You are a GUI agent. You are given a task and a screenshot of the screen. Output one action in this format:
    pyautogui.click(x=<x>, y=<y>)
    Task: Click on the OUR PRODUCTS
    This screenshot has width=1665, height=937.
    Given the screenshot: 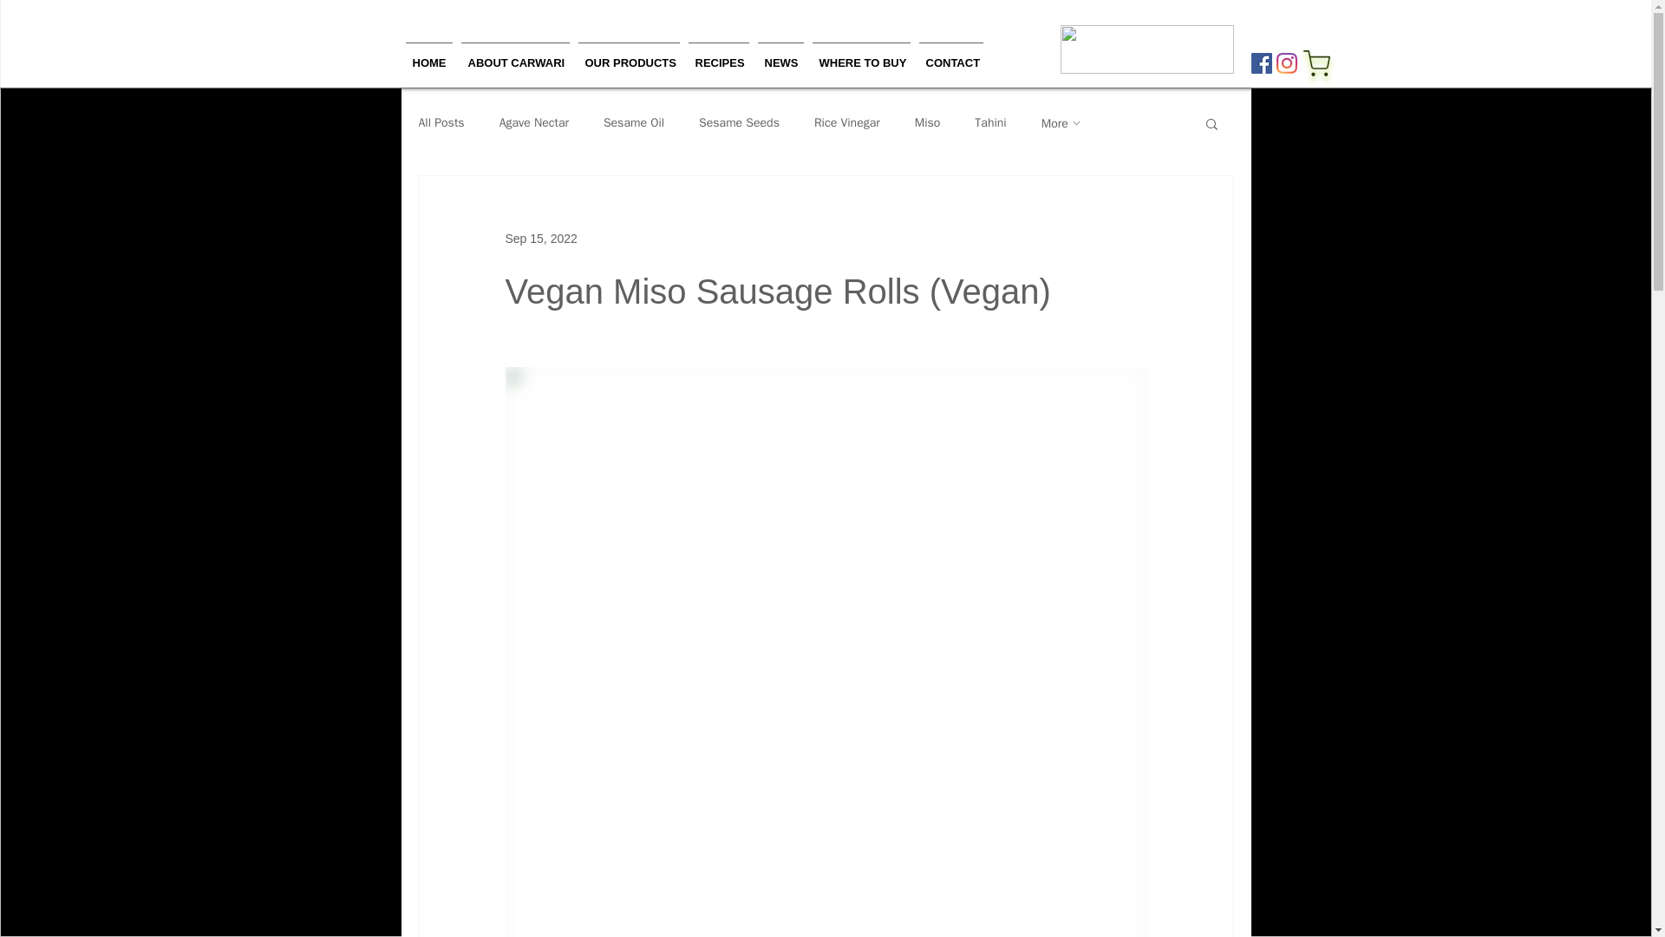 What is the action you would take?
    pyautogui.click(x=630, y=55)
    